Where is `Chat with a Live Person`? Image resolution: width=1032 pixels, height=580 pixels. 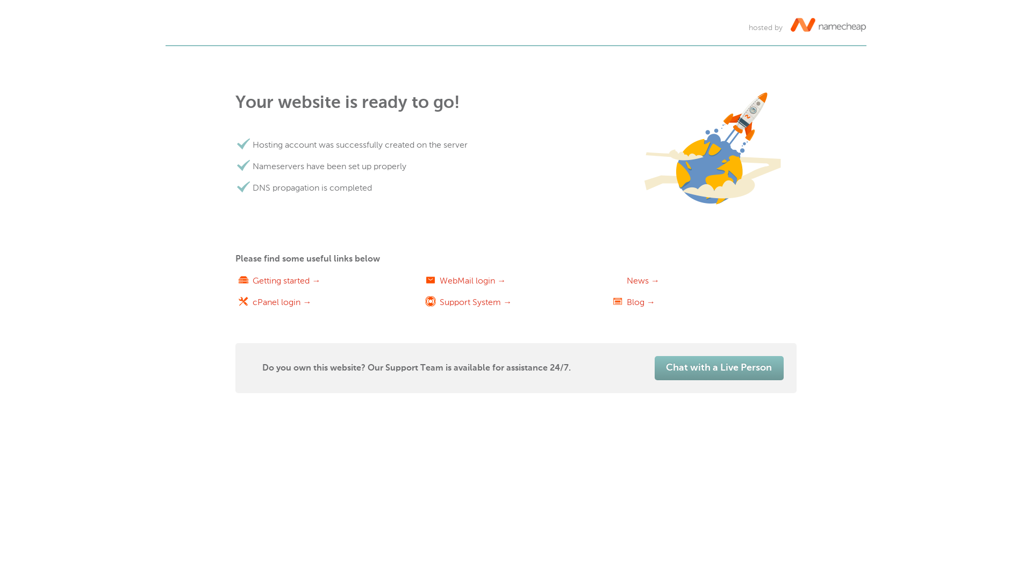
Chat with a Live Person is located at coordinates (719, 368).